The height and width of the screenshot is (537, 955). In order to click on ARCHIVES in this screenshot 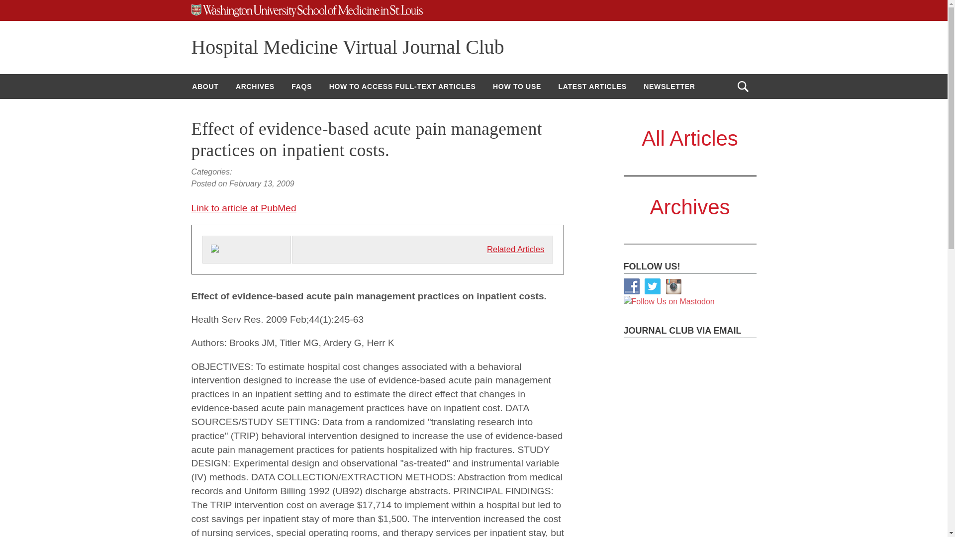, I will do `click(255, 87)`.